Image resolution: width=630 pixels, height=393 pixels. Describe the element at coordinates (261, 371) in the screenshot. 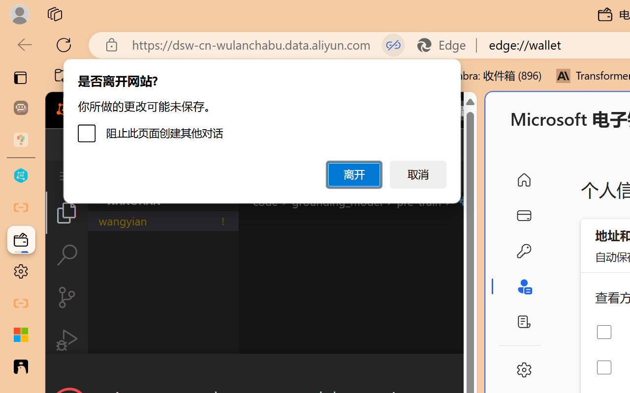

I see `Class: actions-container` at that location.